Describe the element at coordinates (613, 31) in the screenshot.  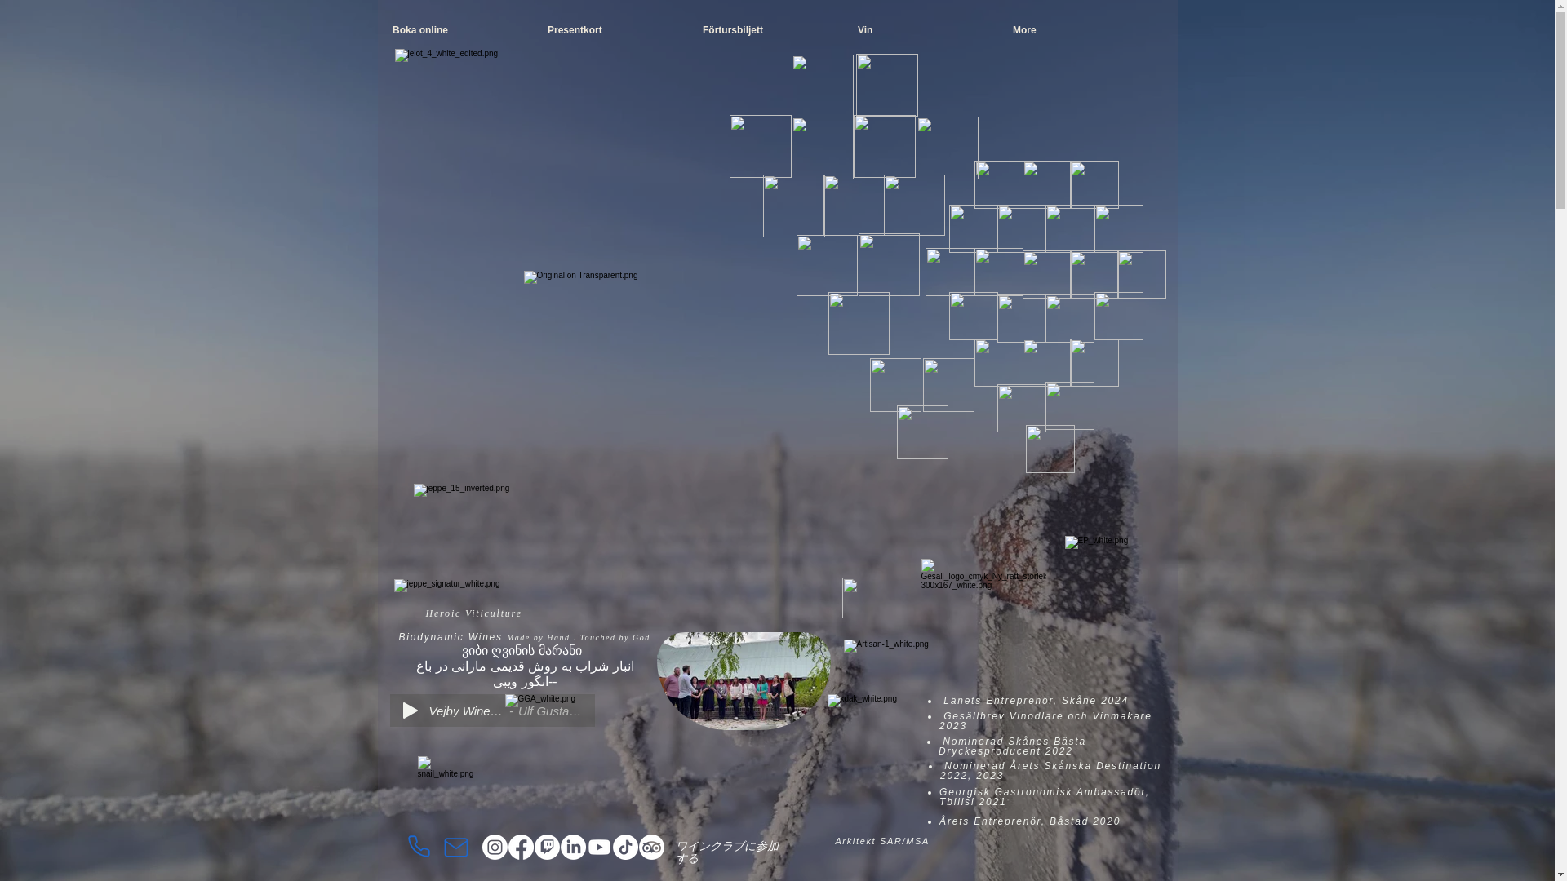
I see `Presentkort` at that location.